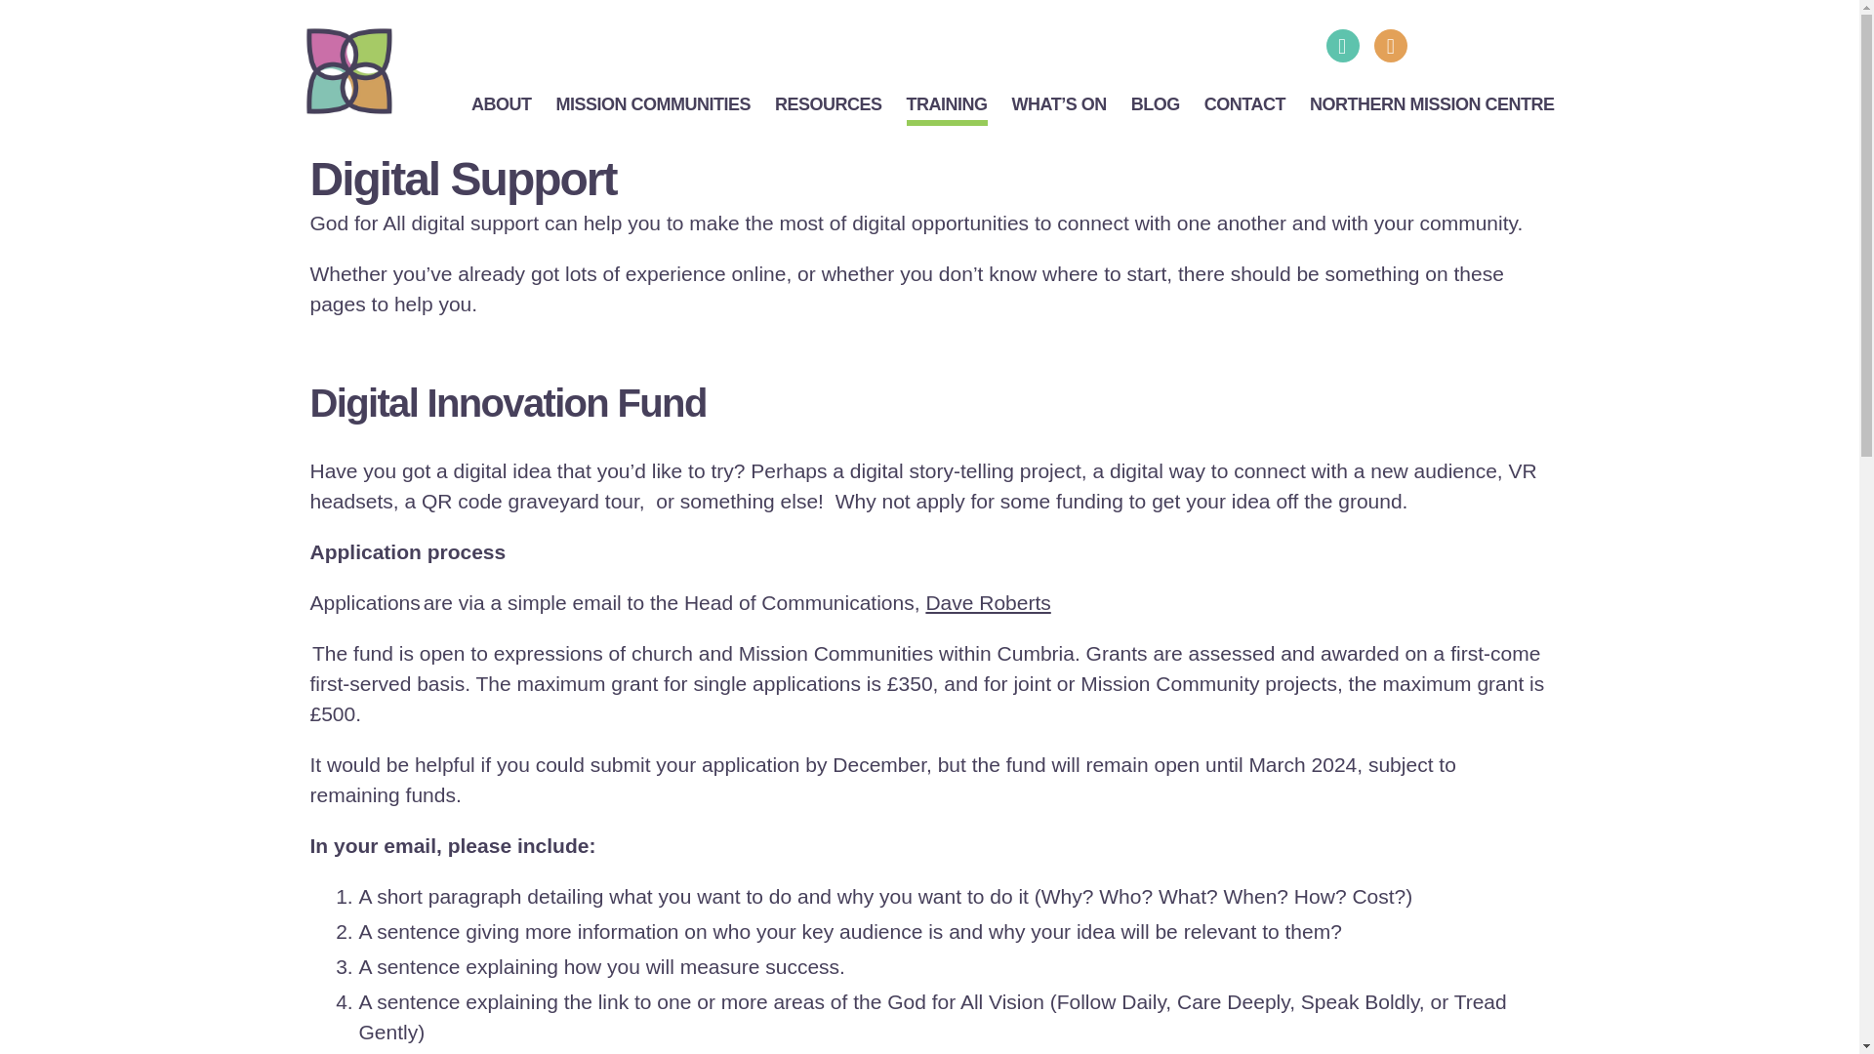  Describe the element at coordinates (654, 105) in the screenshot. I see `MISSION COMMUNITIES` at that location.